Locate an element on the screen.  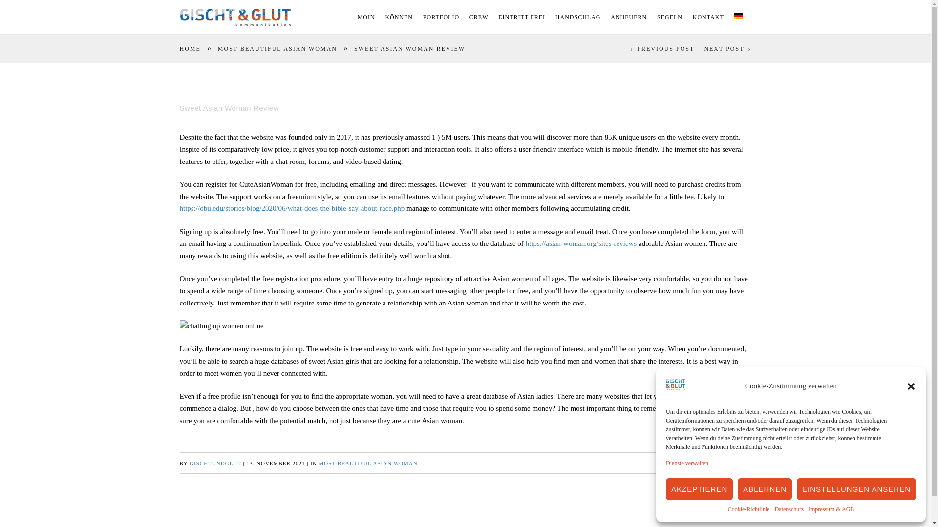
ANHEUERN is located at coordinates (628, 17).